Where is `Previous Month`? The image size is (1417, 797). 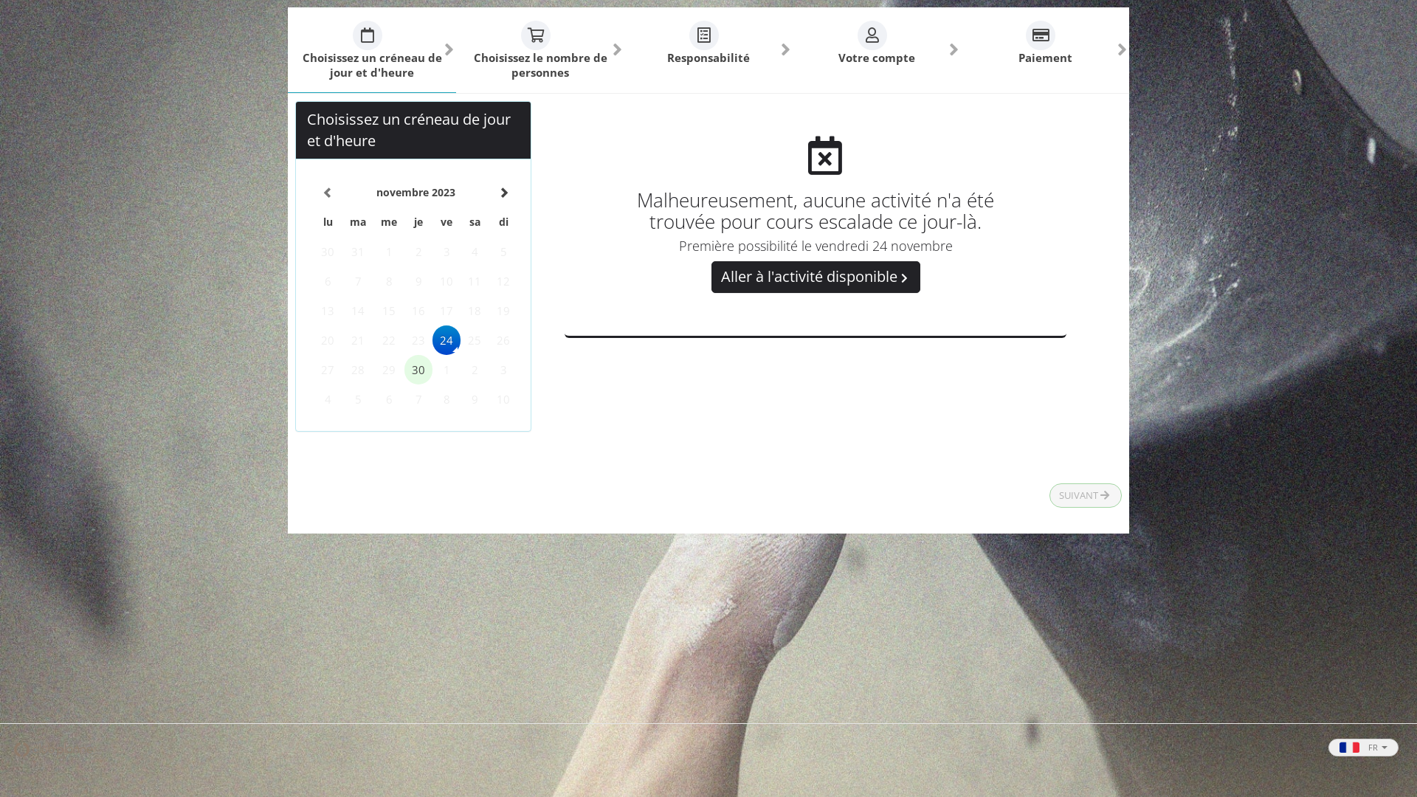 Previous Month is located at coordinates (328, 193).